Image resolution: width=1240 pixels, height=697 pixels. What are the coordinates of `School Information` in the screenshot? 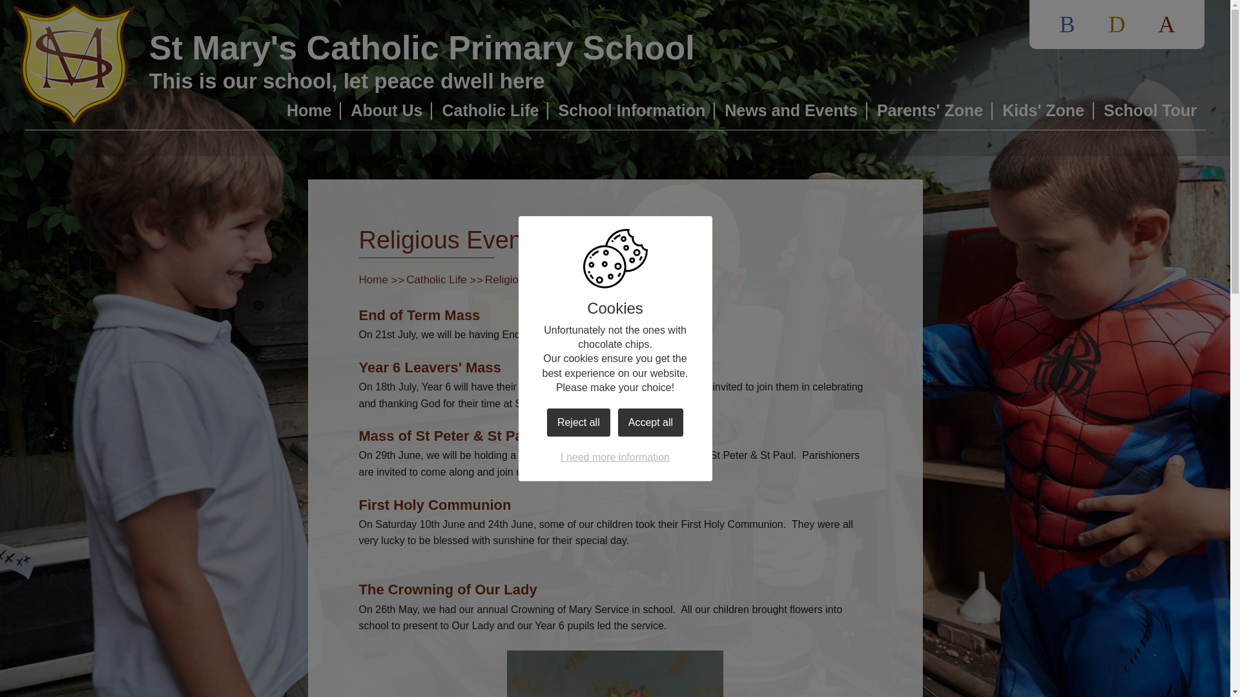 It's located at (632, 110).